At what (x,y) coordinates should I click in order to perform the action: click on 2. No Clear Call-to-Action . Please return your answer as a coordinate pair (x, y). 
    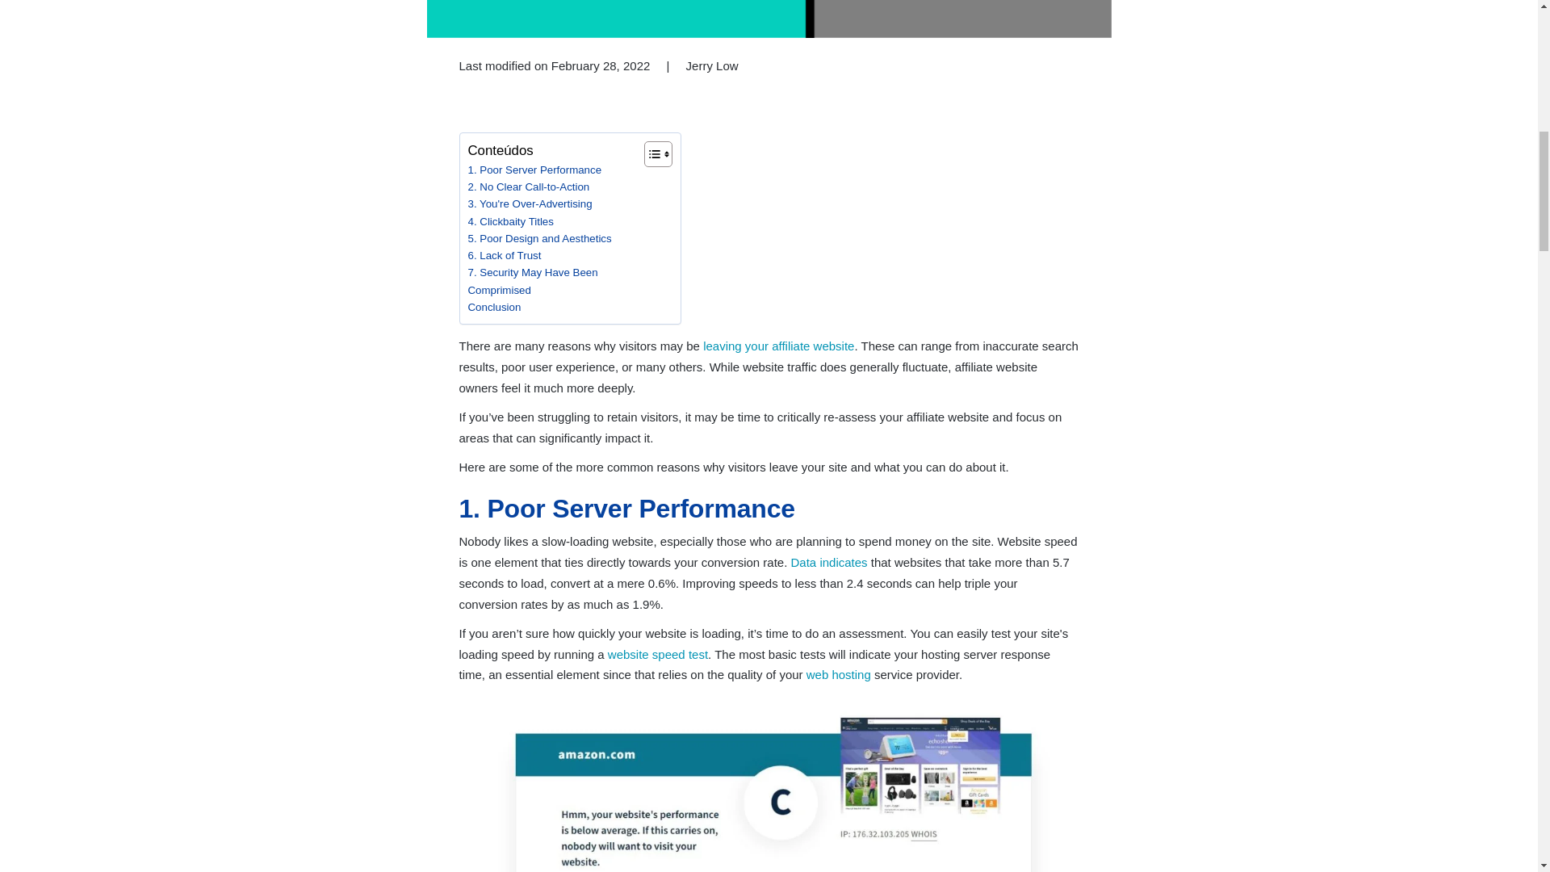
    Looking at the image, I should click on (529, 187).